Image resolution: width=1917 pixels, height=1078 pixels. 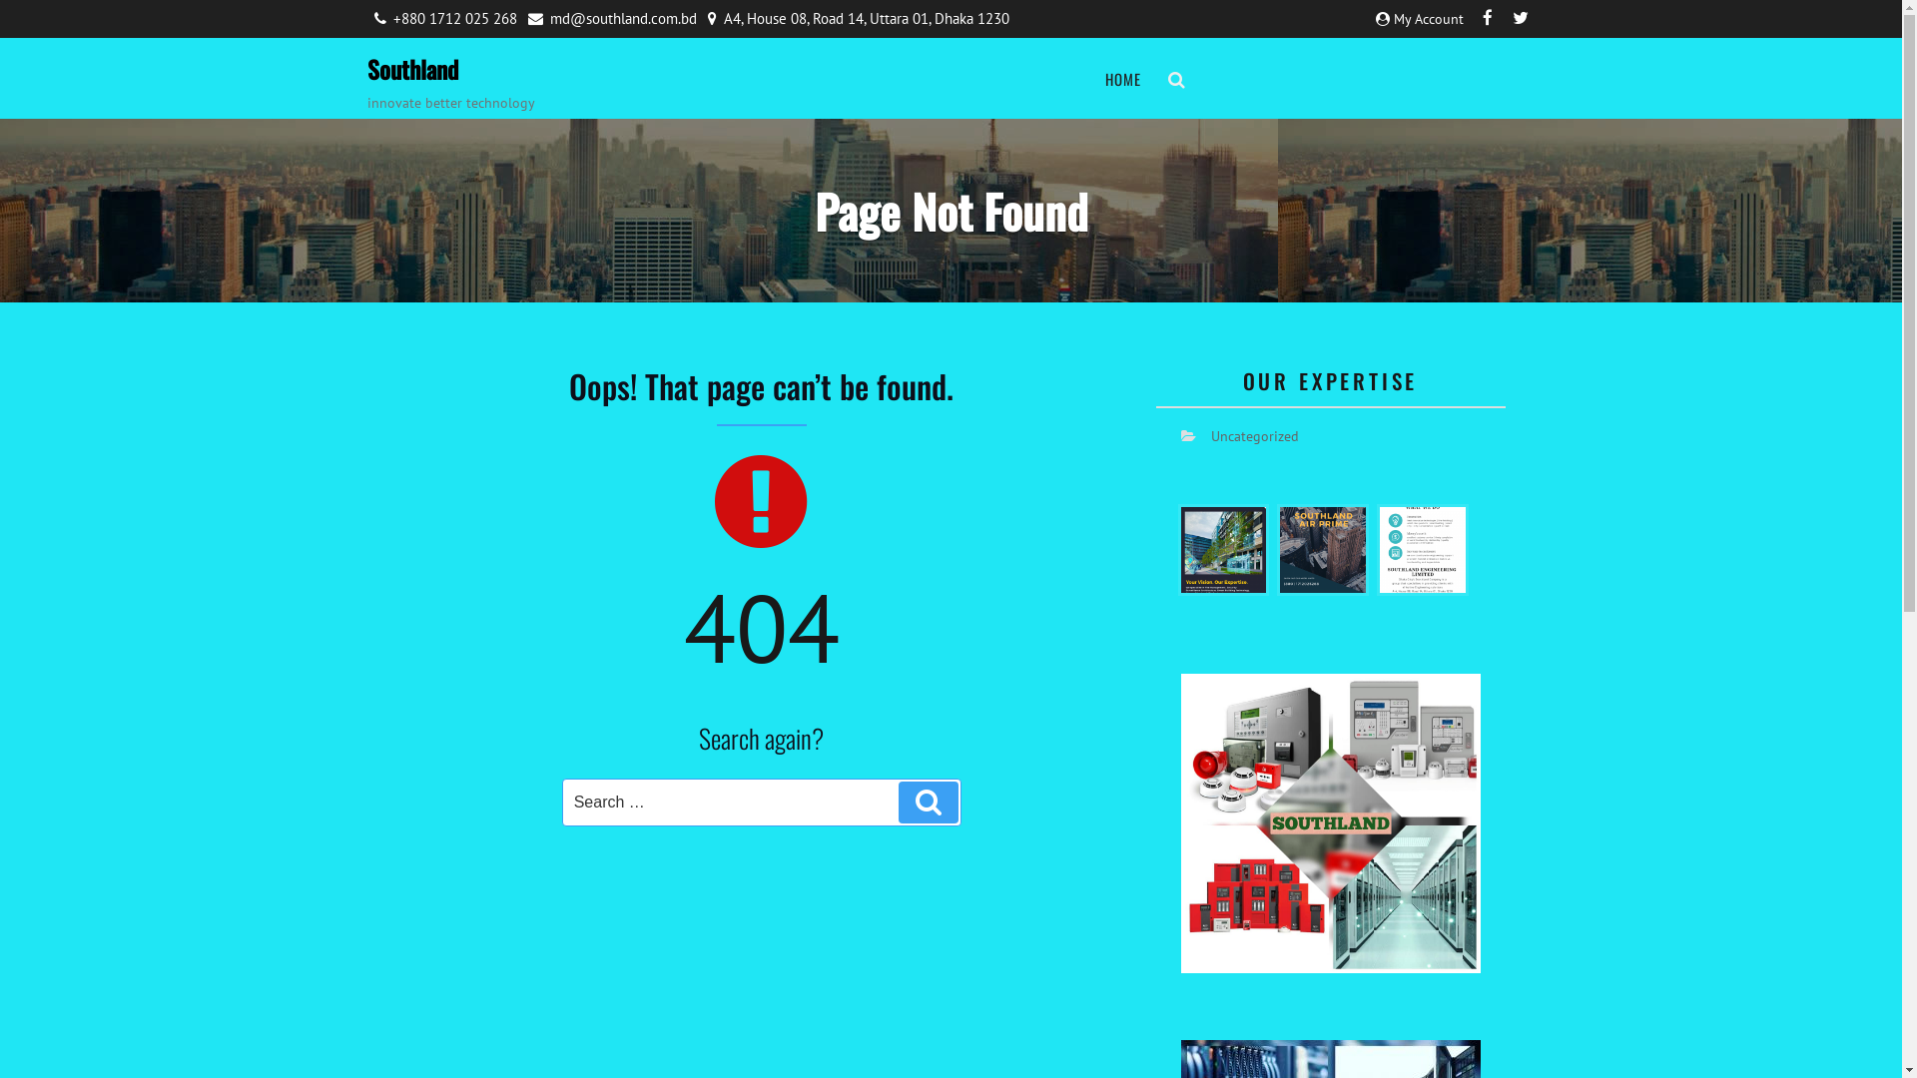 What do you see at coordinates (0, 0) in the screenshot?
I see `Skip to content` at bounding box center [0, 0].